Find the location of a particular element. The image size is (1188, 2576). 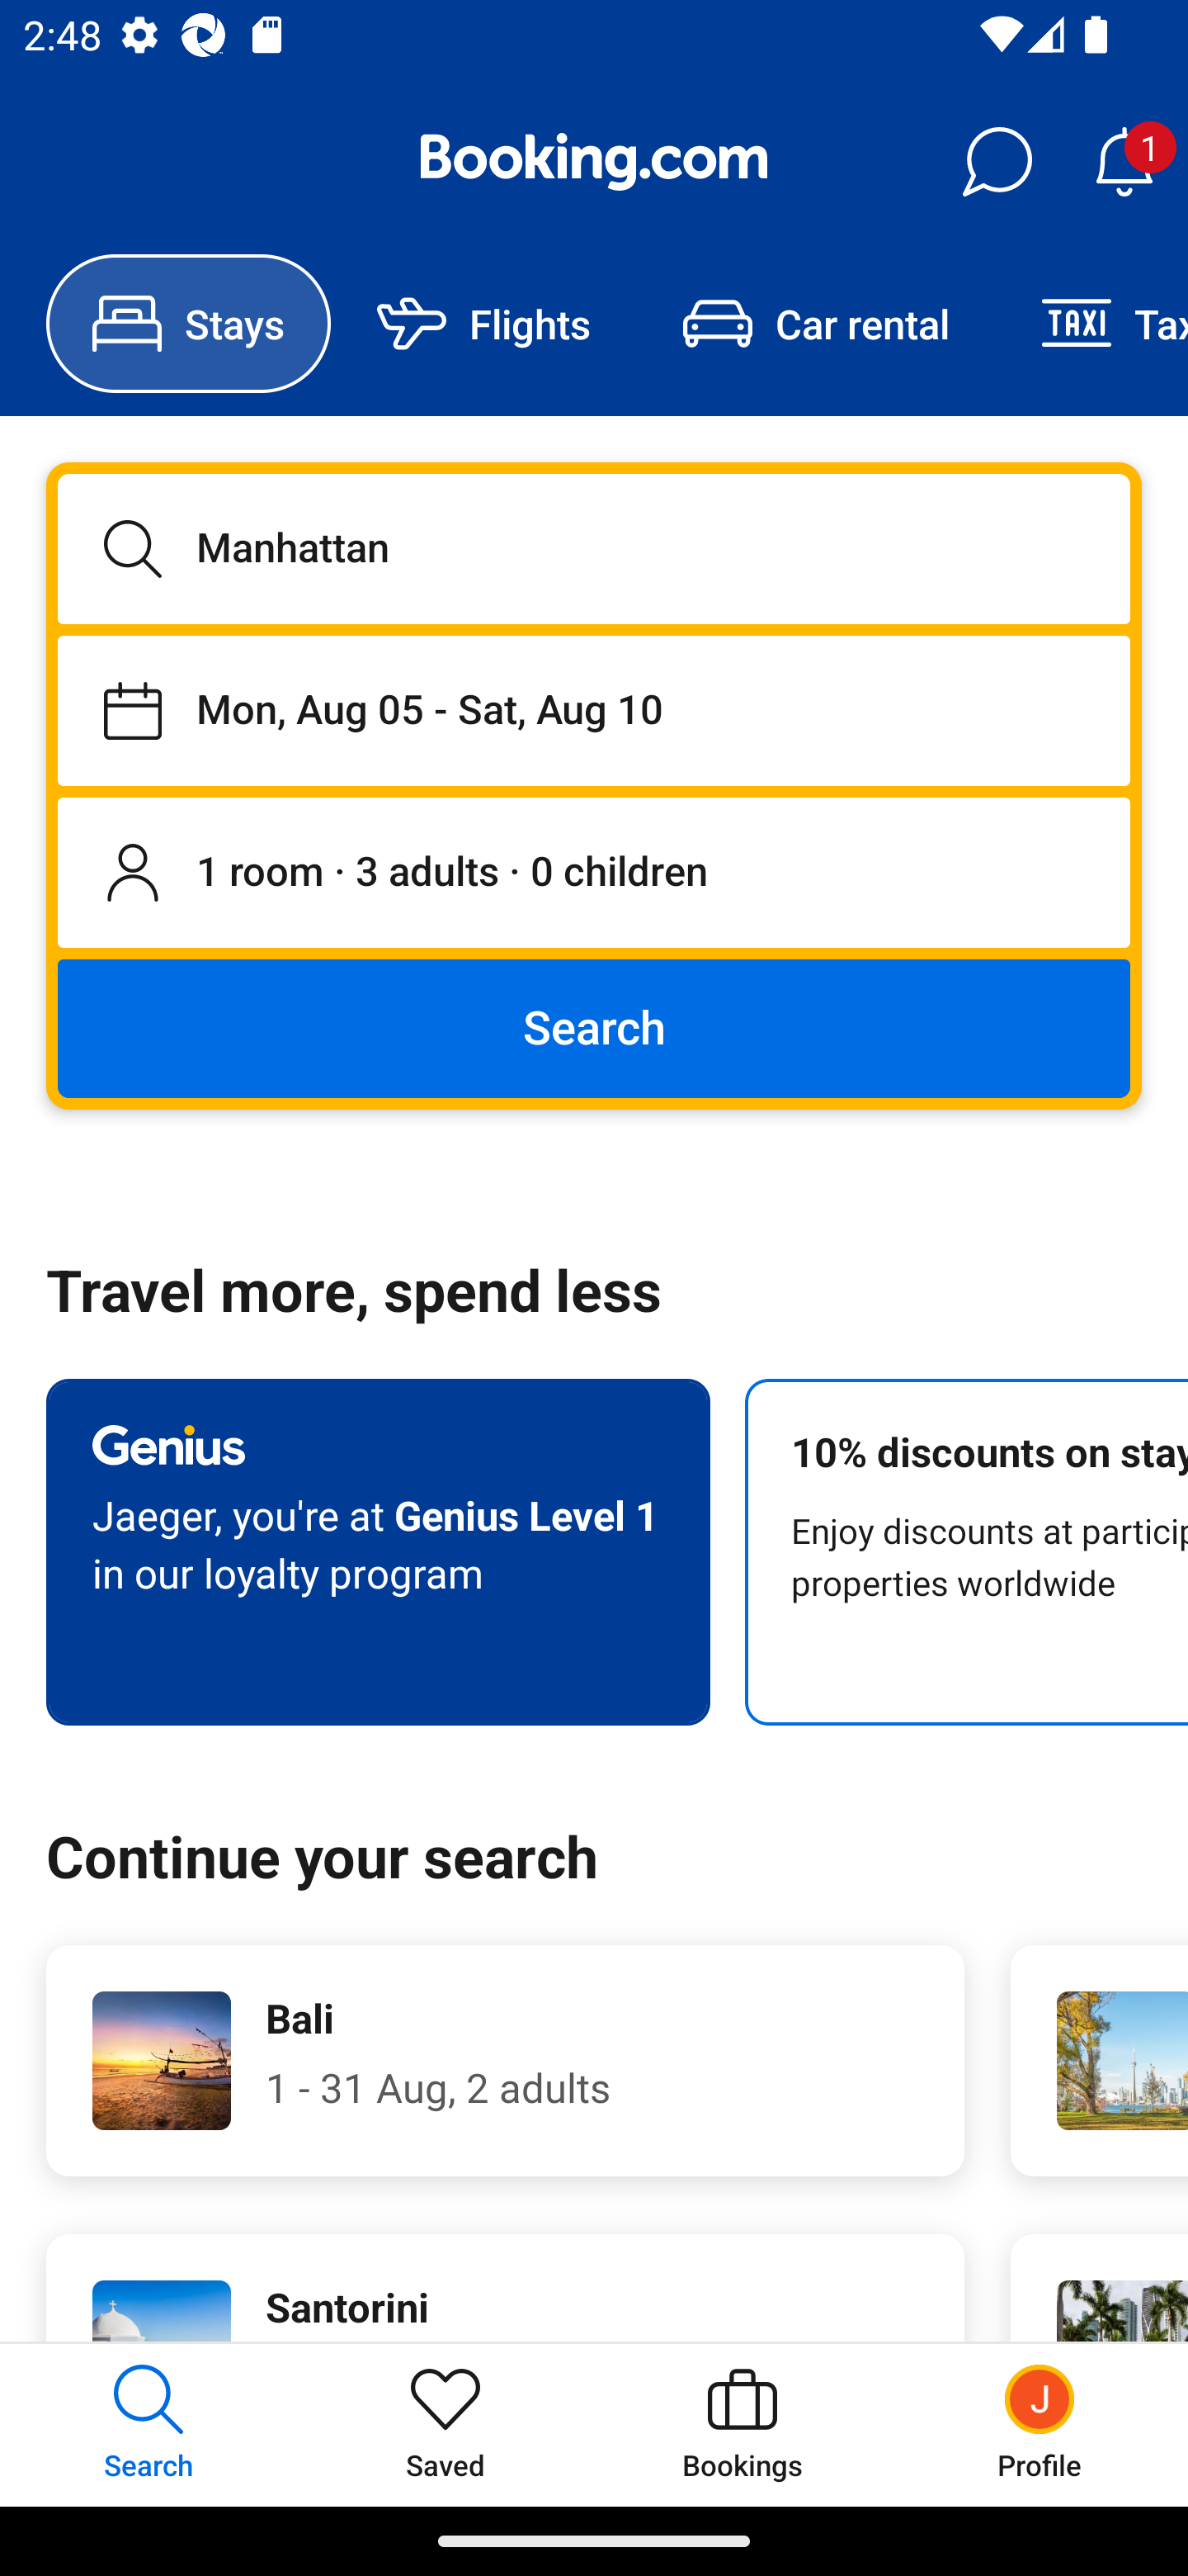

Bookings is located at coordinates (742, 2424).